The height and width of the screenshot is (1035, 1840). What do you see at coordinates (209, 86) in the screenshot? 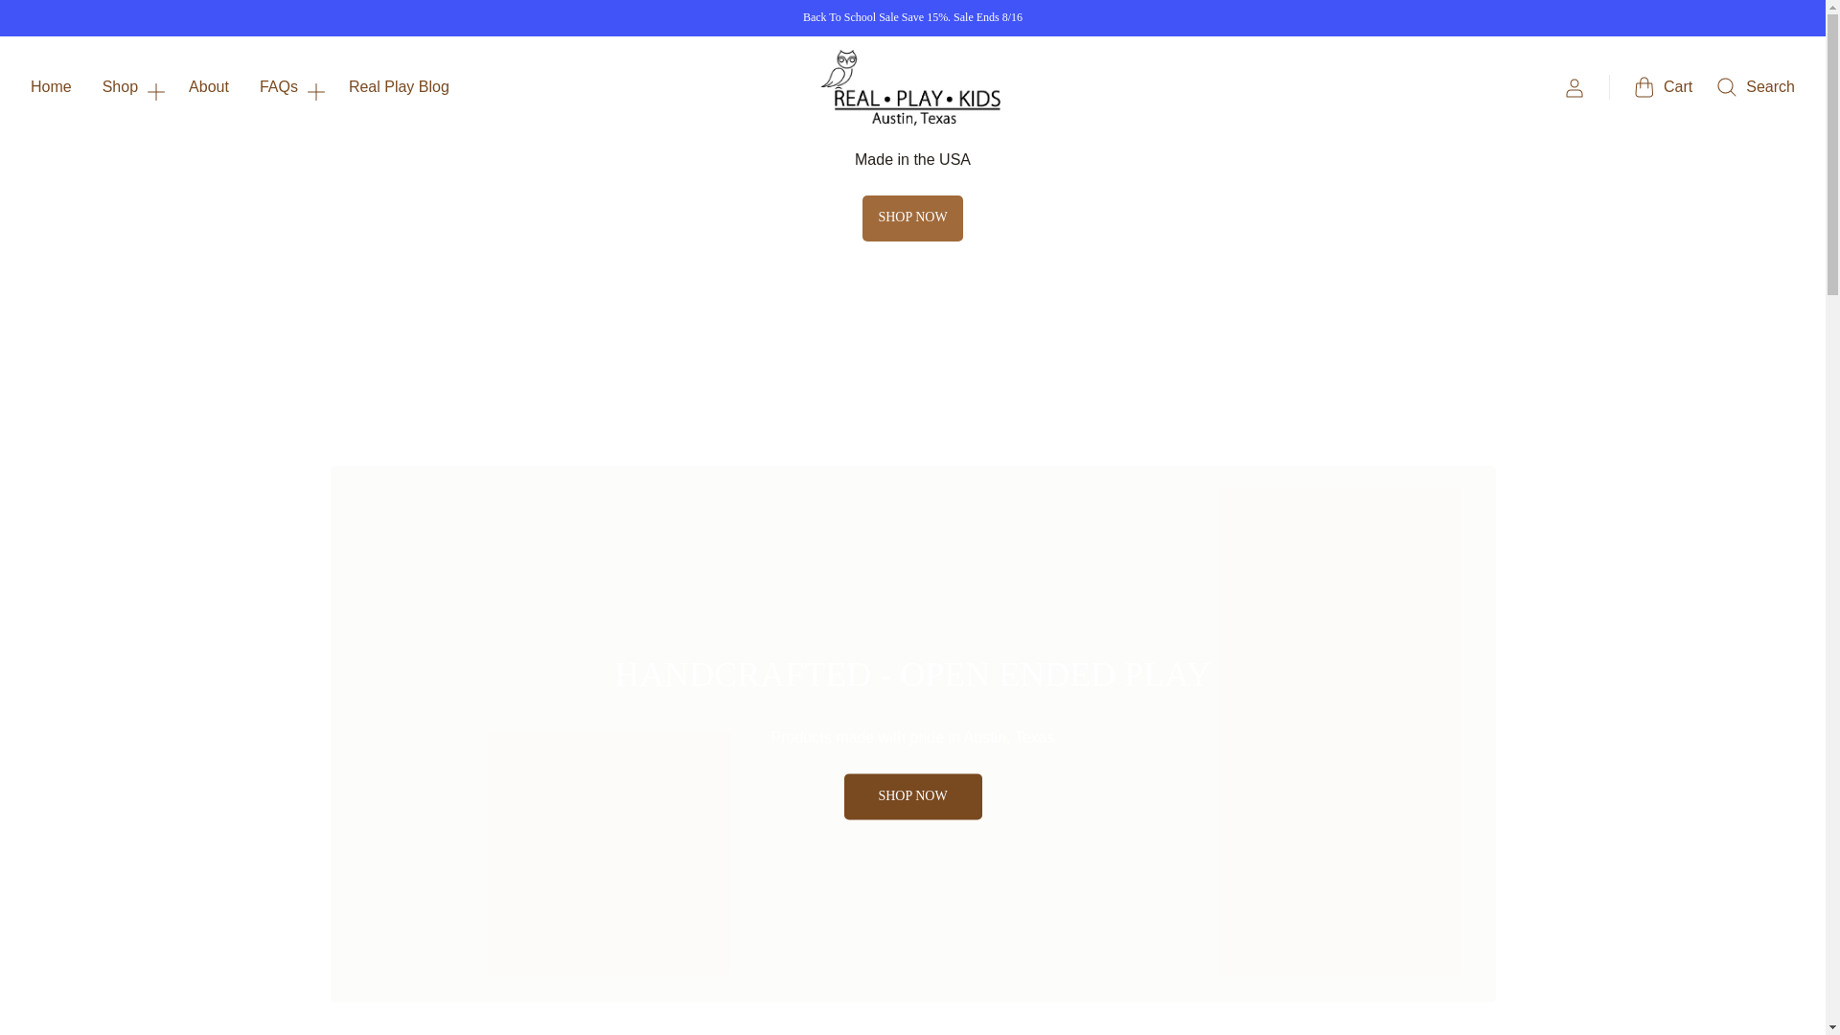
I see `About` at bounding box center [209, 86].